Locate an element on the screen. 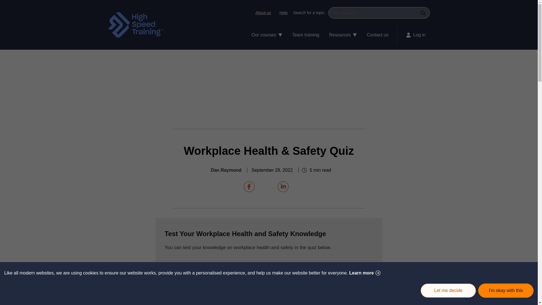 This screenshot has width=542, height=305. Team training is located at coordinates (305, 34).